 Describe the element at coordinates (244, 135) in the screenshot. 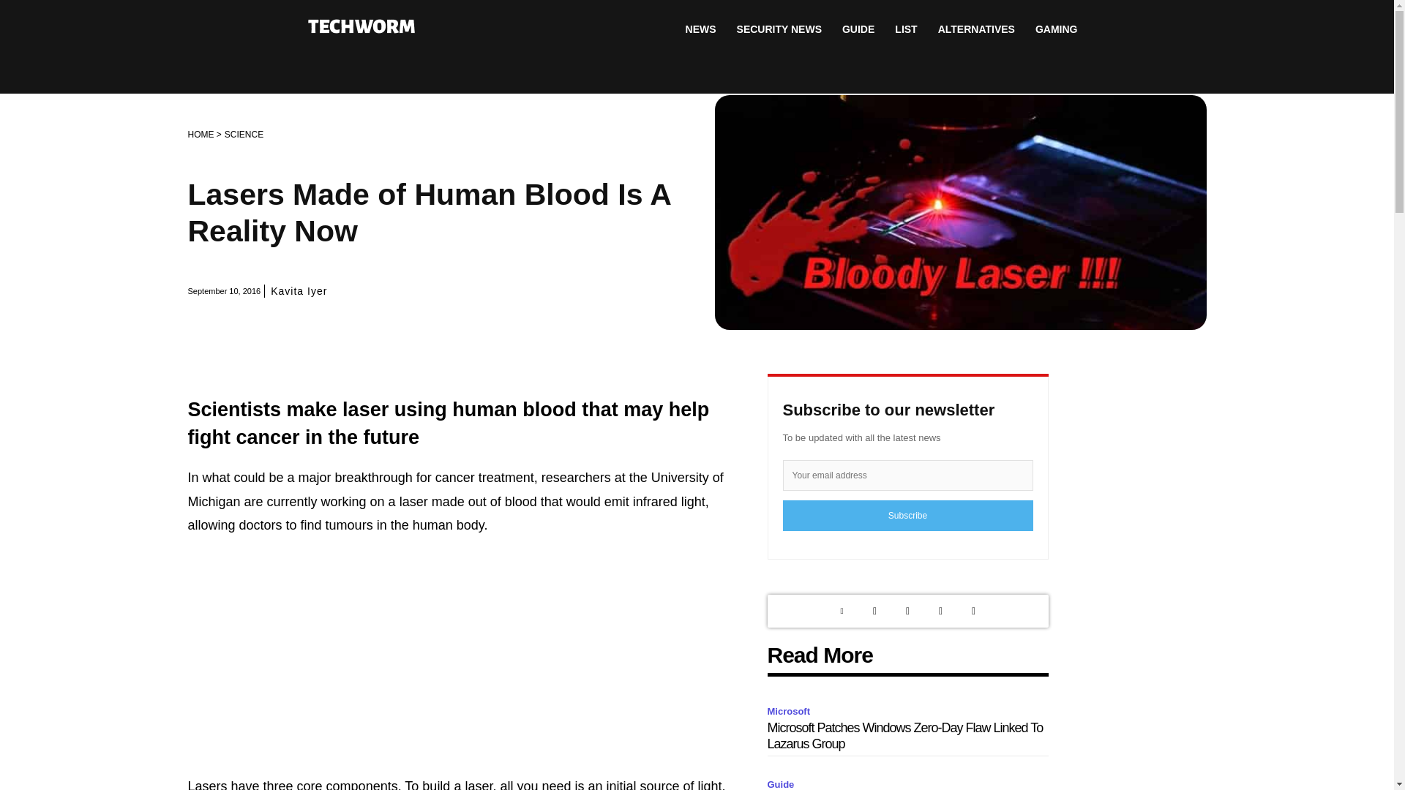

I see `SCIENCE` at that location.